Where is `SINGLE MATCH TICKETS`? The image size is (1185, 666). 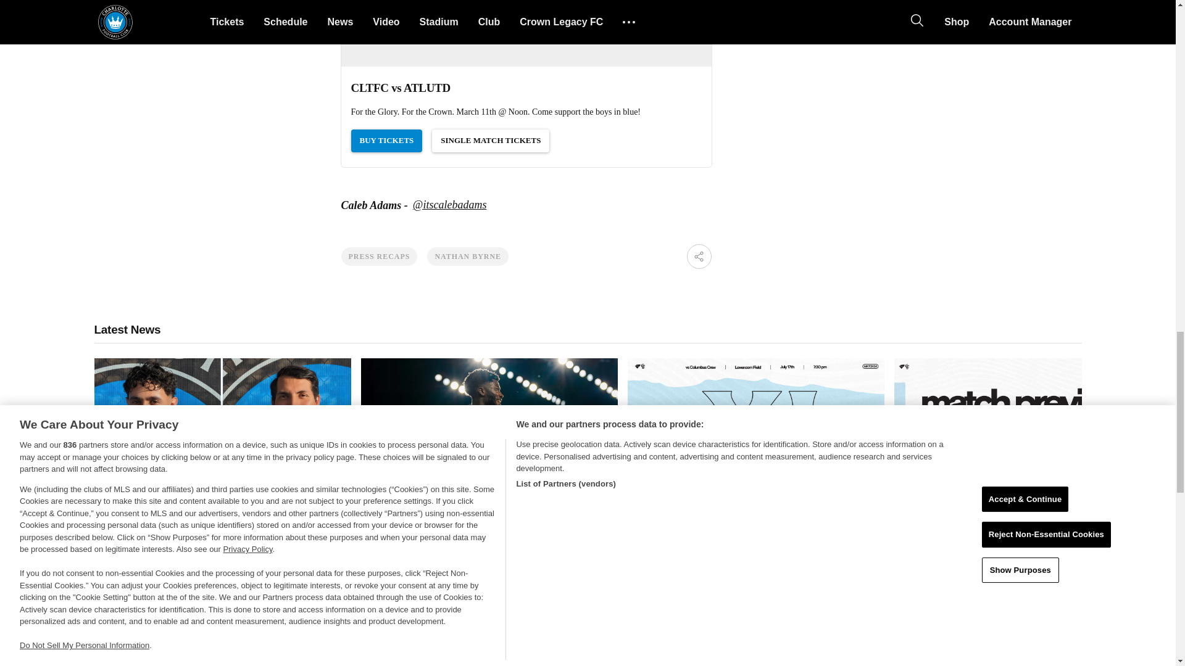
SINGLE MATCH TICKETS is located at coordinates (491, 141).